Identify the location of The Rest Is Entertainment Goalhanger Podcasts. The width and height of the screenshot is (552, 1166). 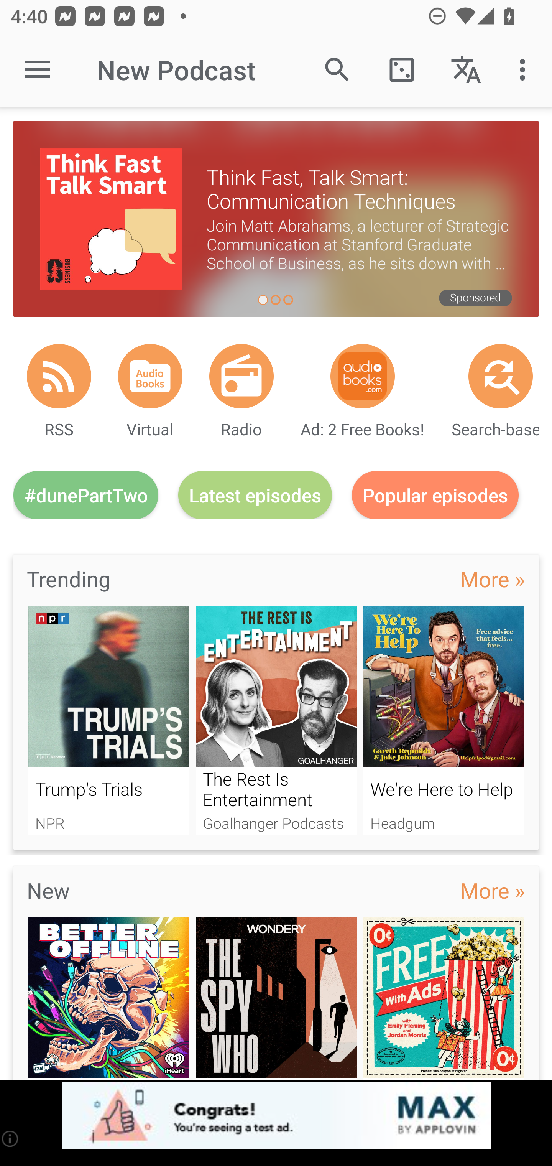
(276, 720).